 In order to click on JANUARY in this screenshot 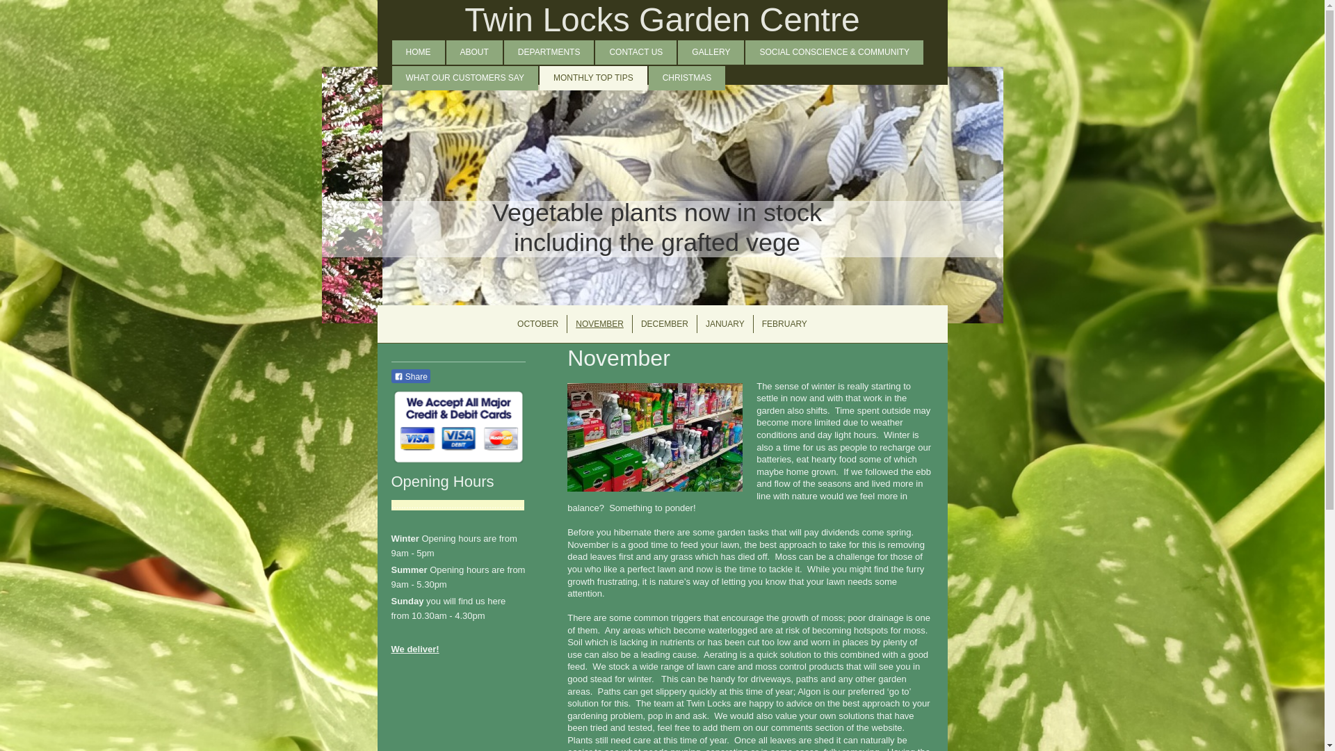, I will do `click(725, 323)`.